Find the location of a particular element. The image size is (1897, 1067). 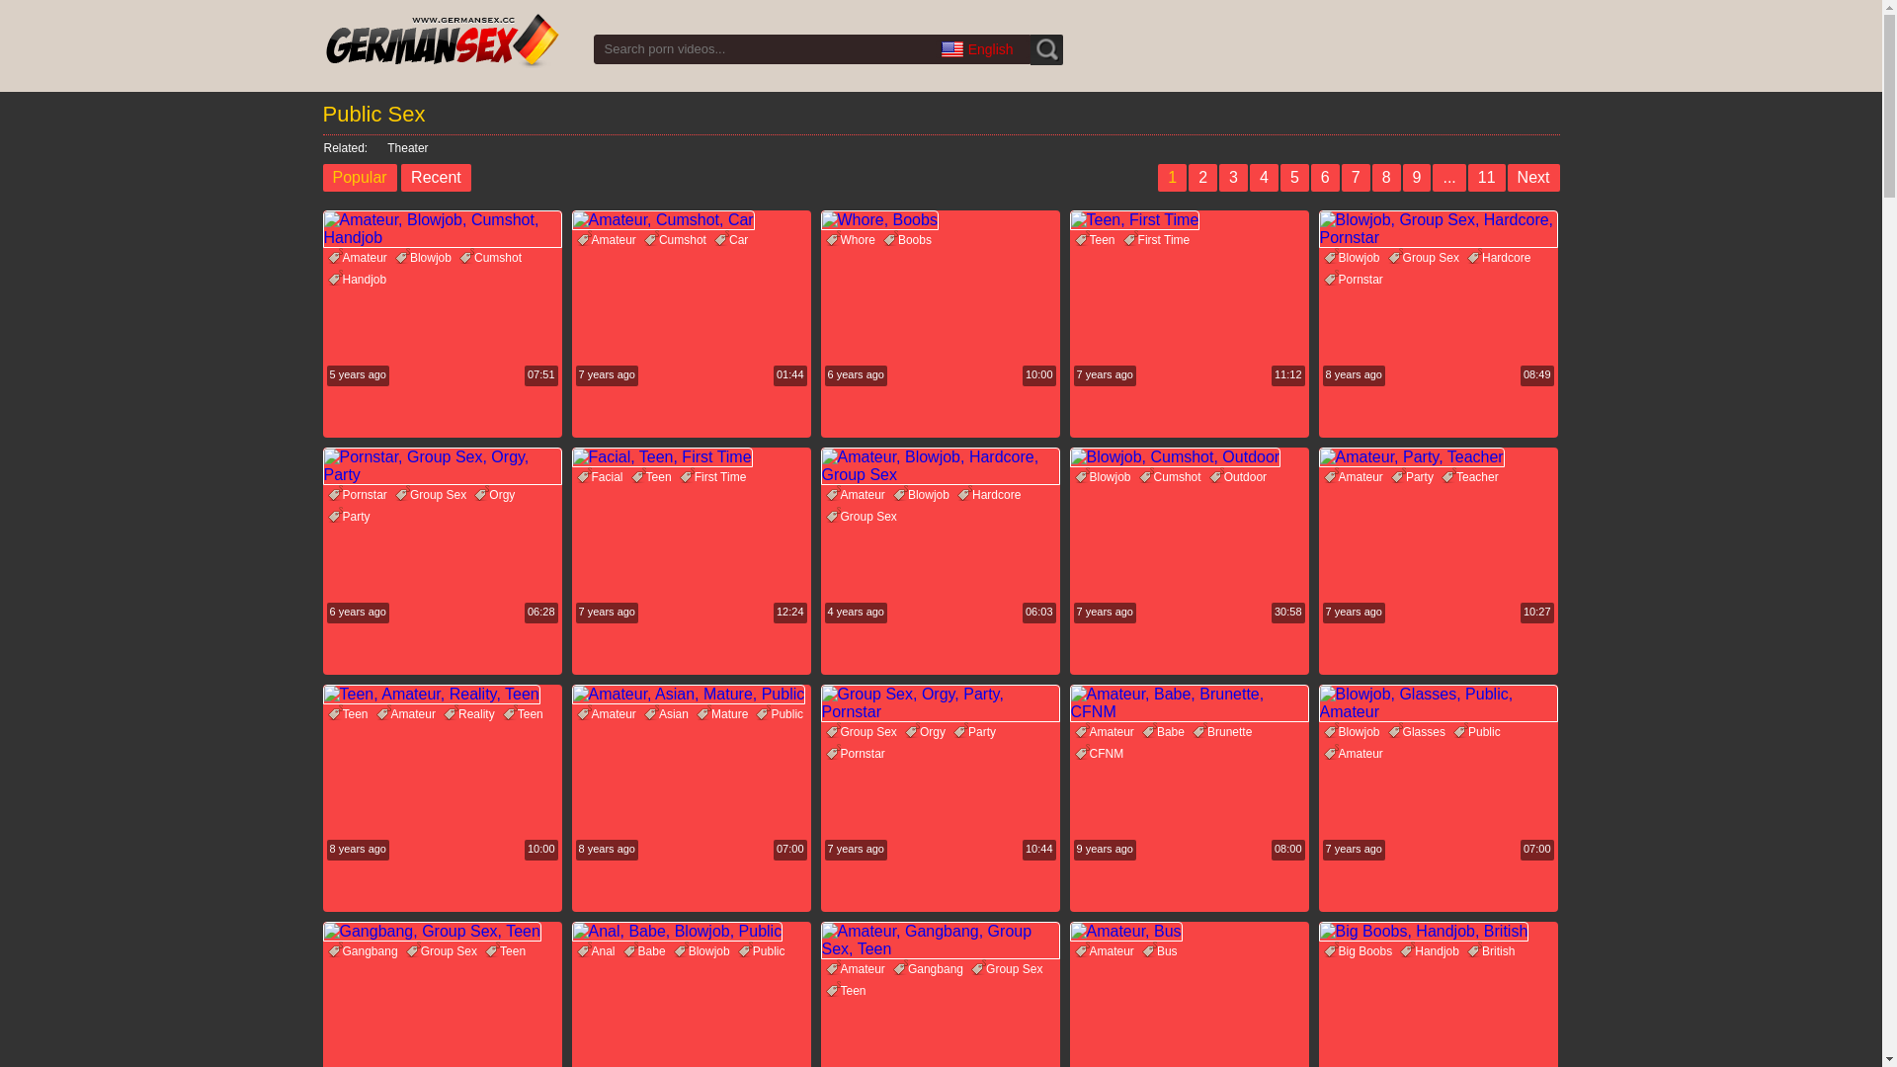

Boobs is located at coordinates (910, 240).